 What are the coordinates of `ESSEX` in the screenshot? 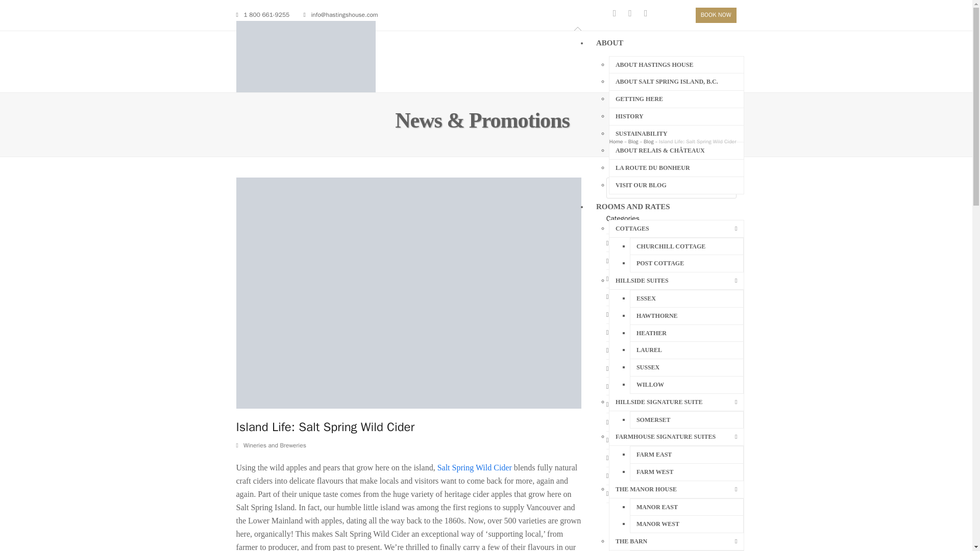 It's located at (686, 299).